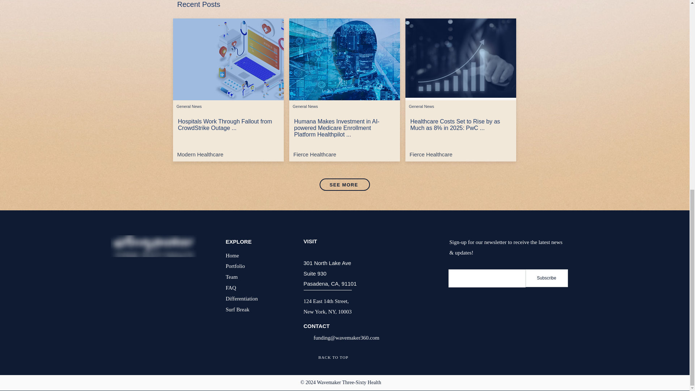  Describe the element at coordinates (333, 357) in the screenshot. I see `BACK TO TOP` at that location.